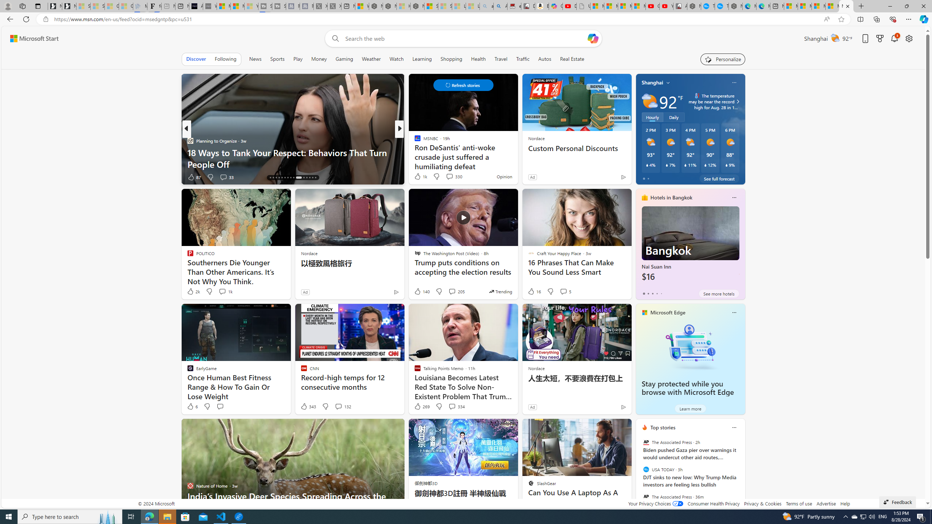  What do you see at coordinates (315, 178) in the screenshot?
I see `AutomationID: tab-30` at bounding box center [315, 178].